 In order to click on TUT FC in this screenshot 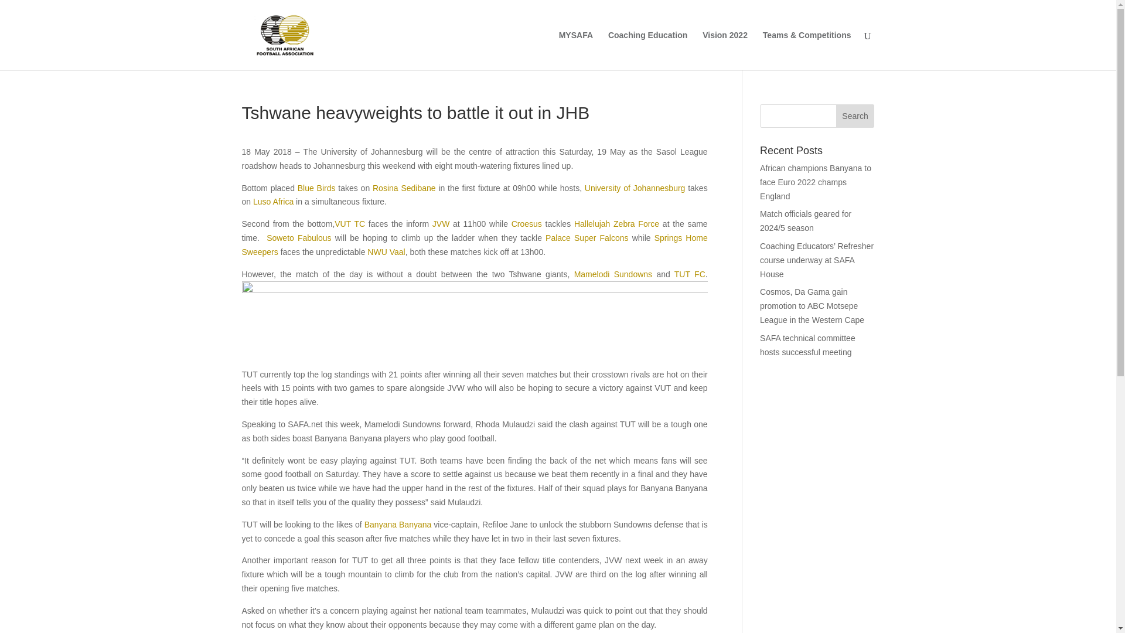, I will do `click(689, 274)`.